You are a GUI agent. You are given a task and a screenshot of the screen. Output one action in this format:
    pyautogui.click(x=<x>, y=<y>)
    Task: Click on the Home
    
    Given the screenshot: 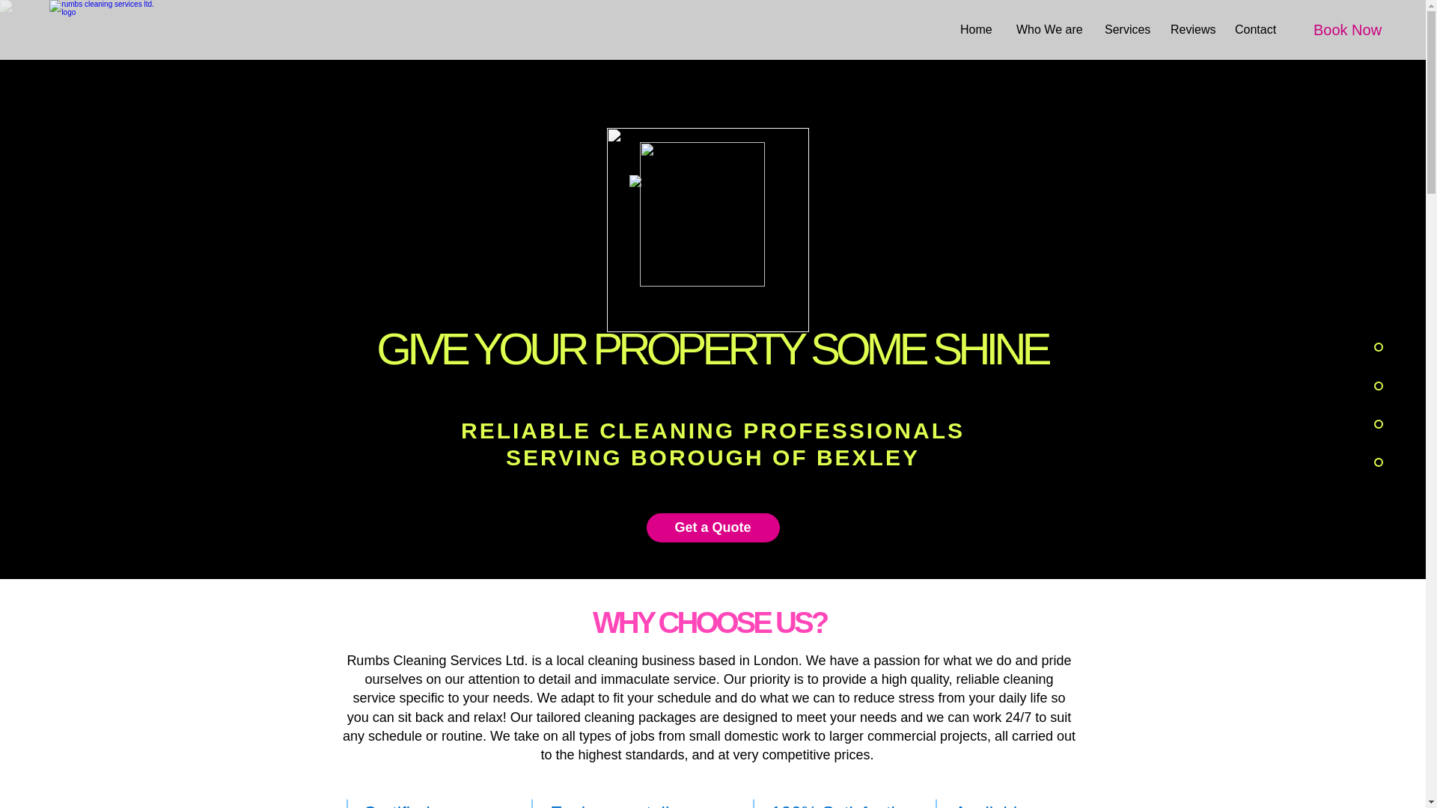 What is the action you would take?
    pyautogui.click(x=976, y=30)
    